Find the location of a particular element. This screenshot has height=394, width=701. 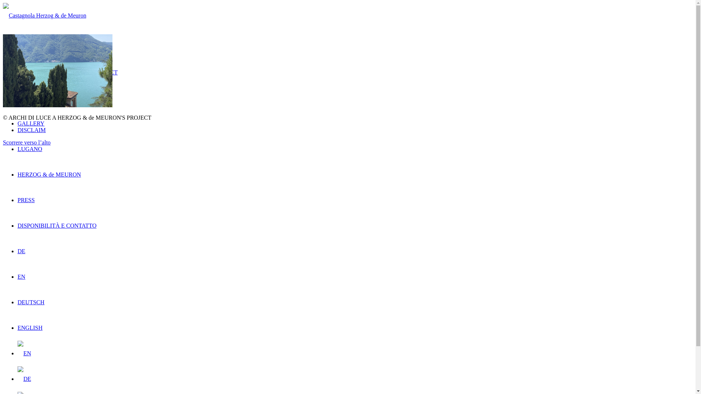

EN is located at coordinates (21, 277).